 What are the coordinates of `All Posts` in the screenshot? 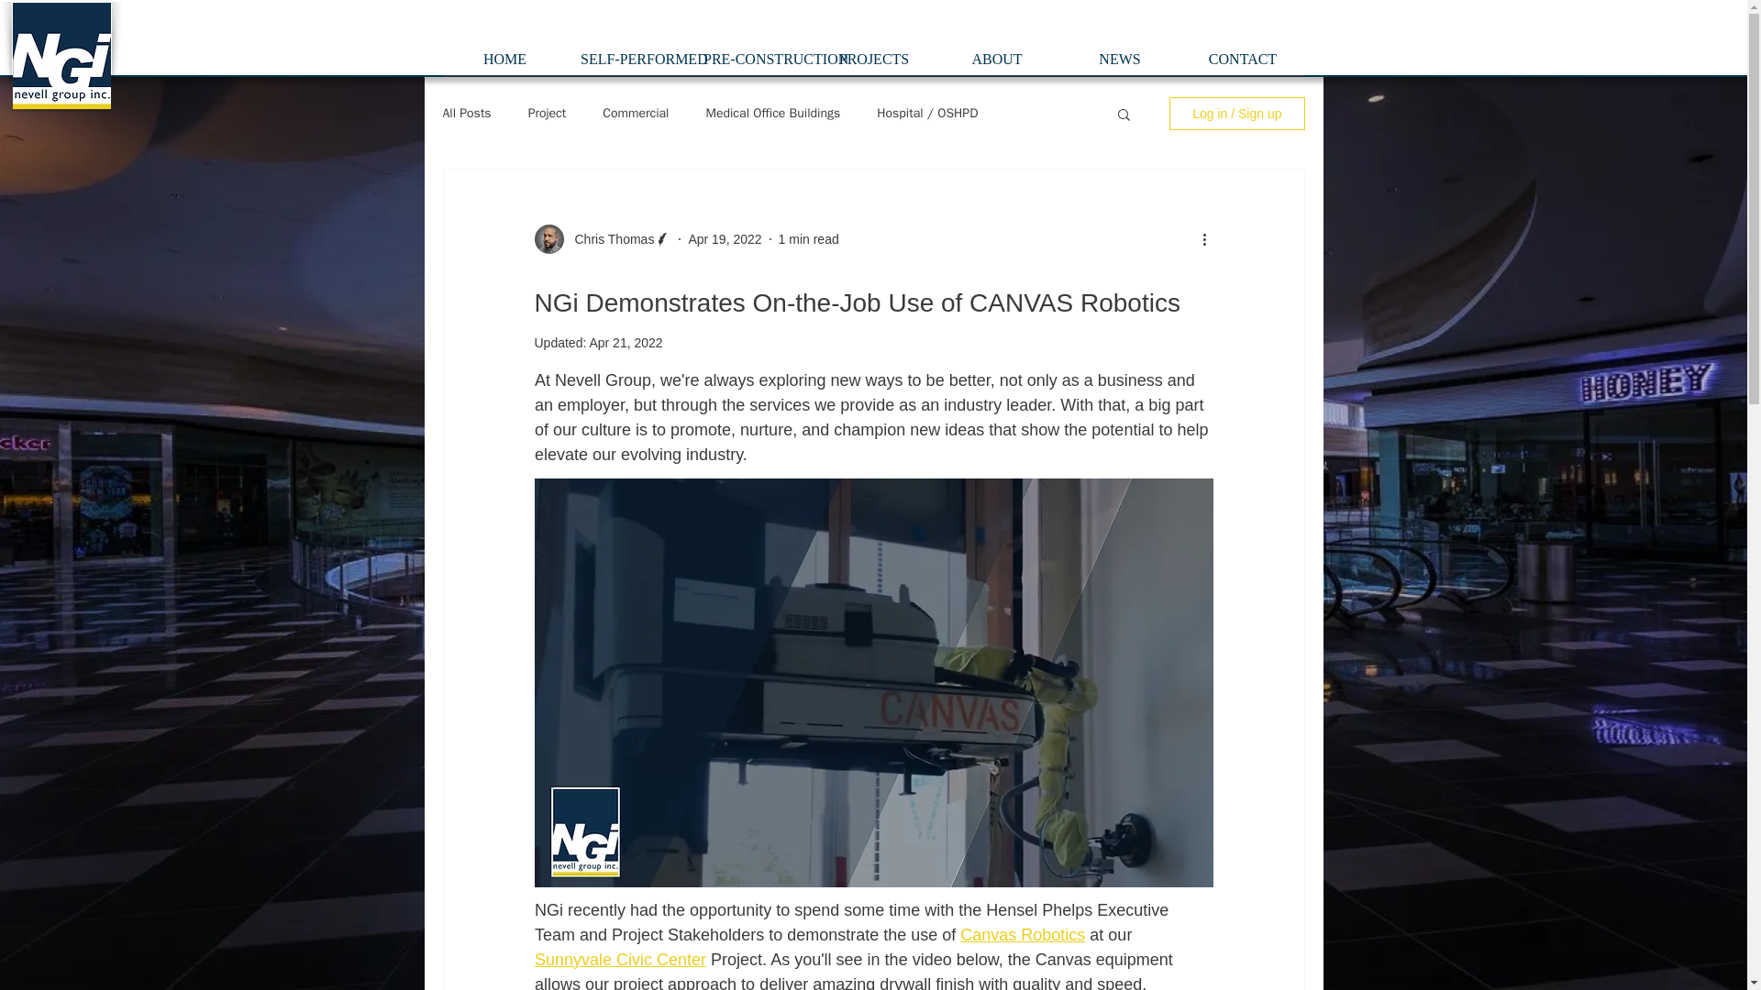 It's located at (466, 113).